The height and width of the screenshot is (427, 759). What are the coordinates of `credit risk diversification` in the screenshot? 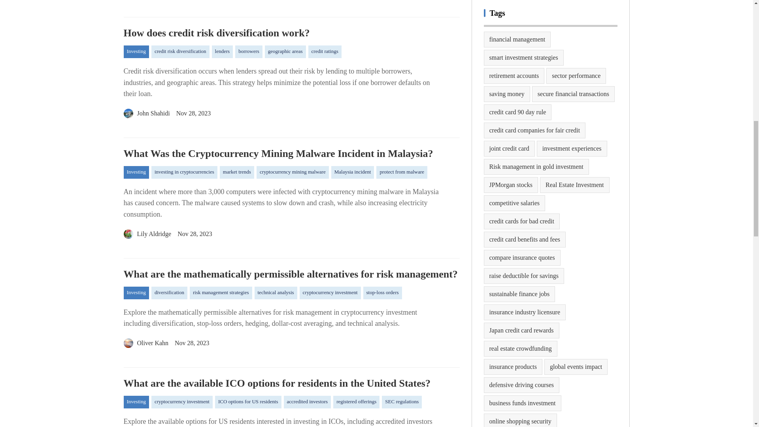 It's located at (180, 51).